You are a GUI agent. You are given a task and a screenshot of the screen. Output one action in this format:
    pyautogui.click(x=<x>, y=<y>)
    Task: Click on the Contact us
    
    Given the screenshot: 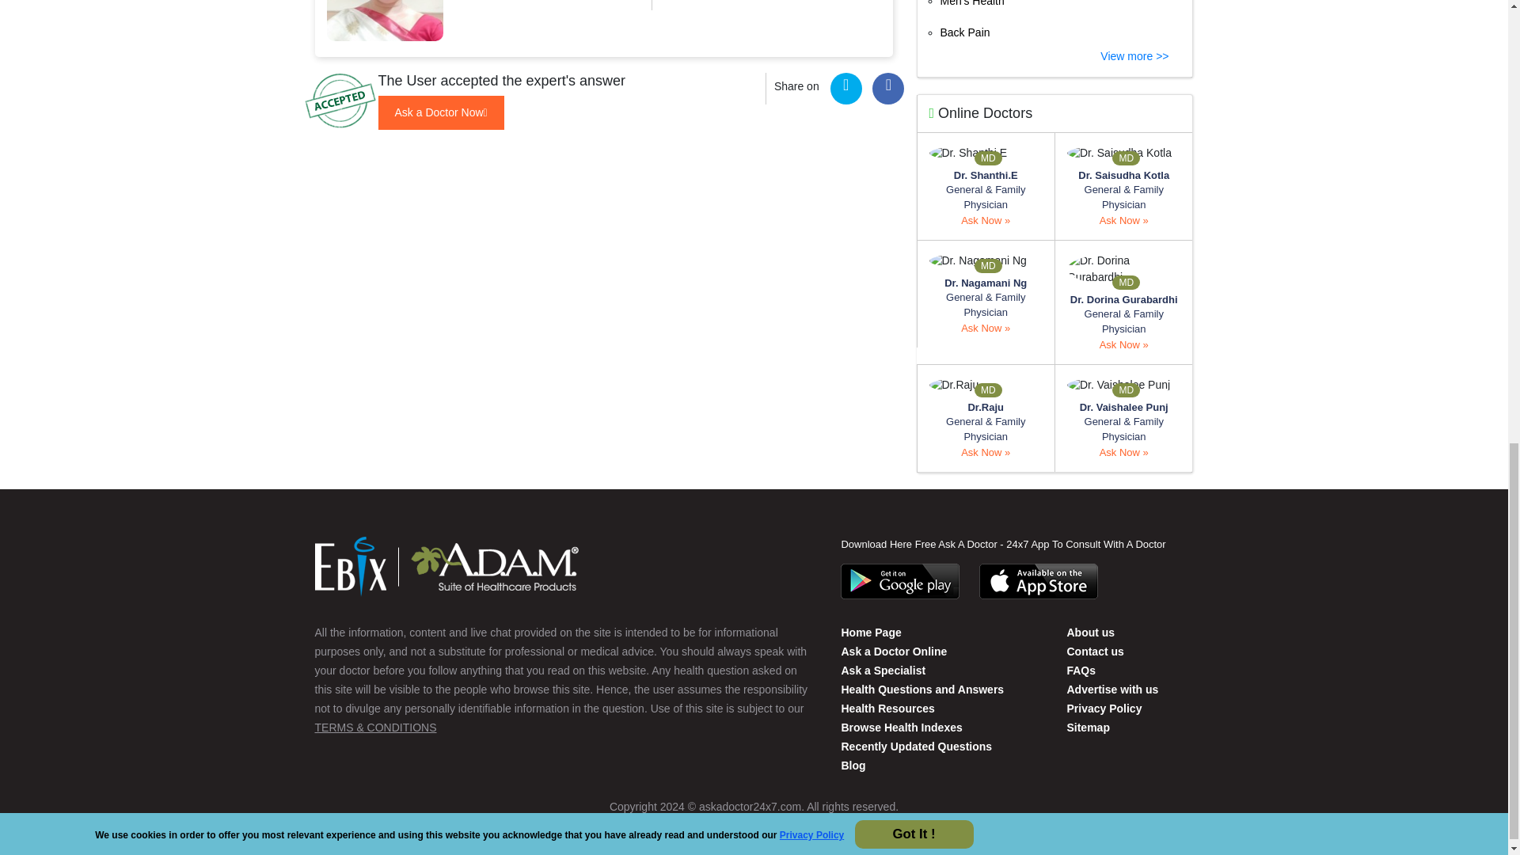 What is the action you would take?
    pyautogui.click(x=1094, y=651)
    